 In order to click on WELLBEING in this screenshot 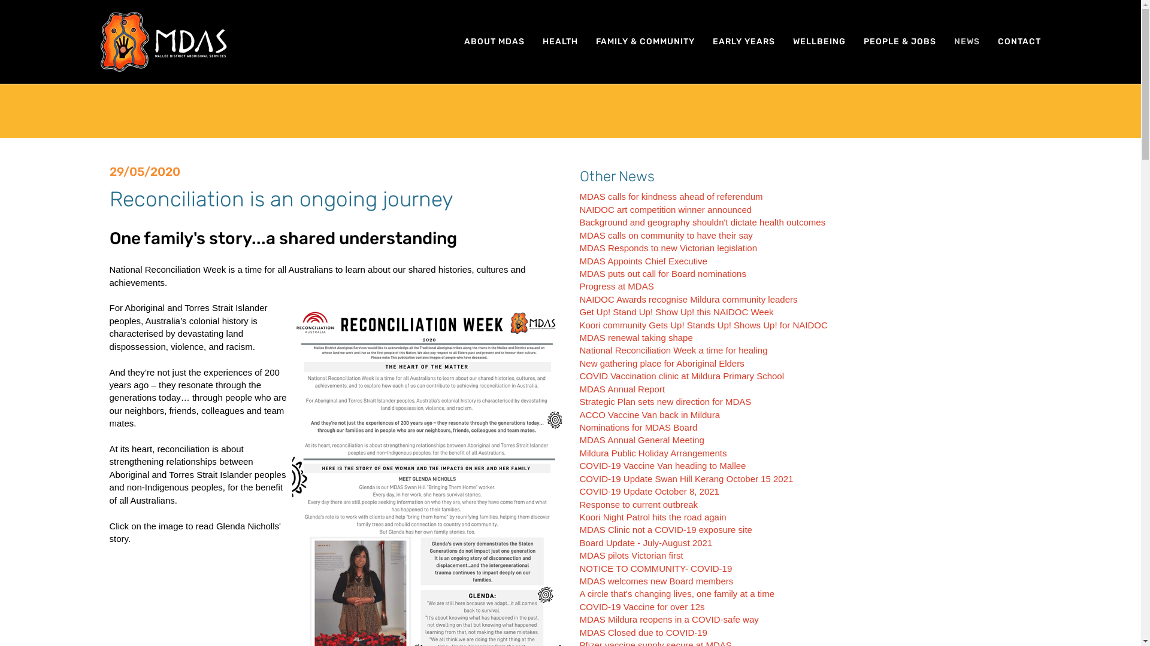, I will do `click(819, 42)`.